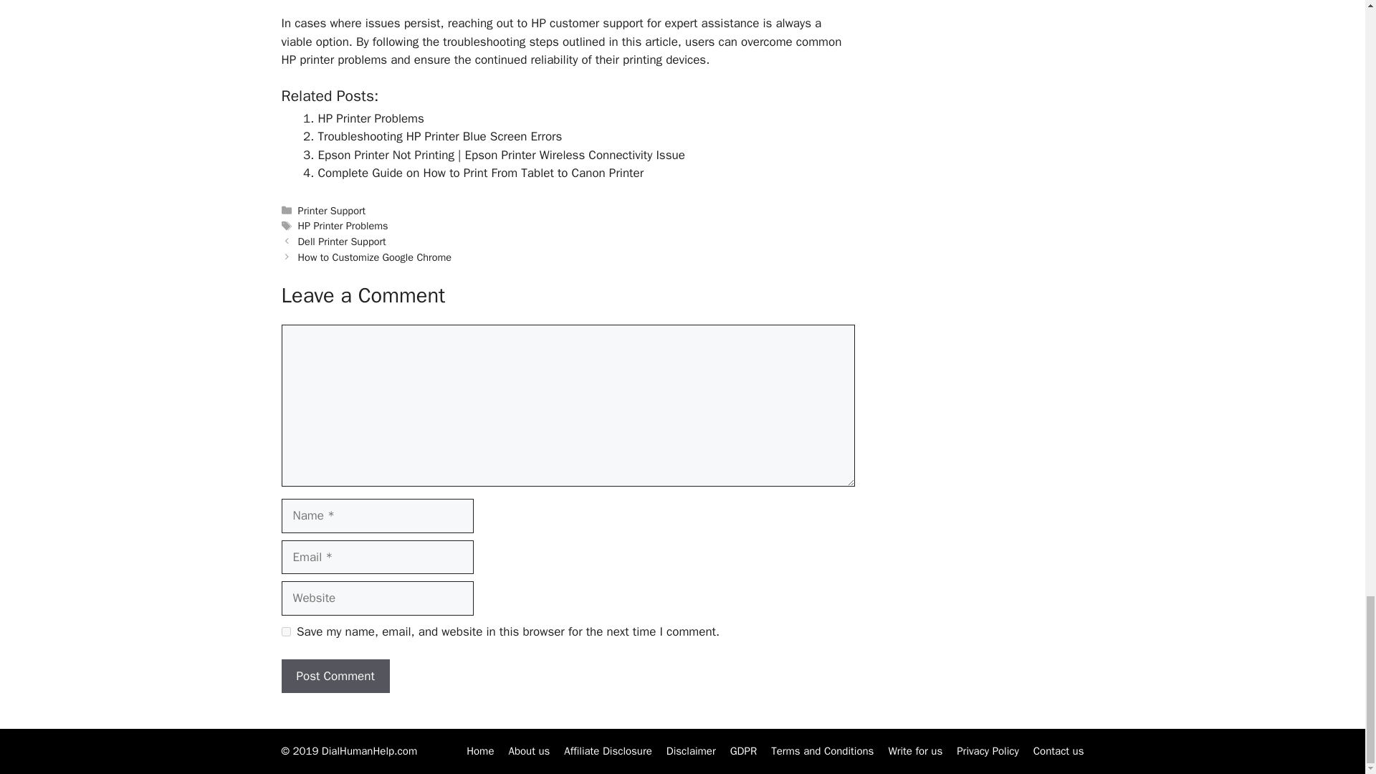 The width and height of the screenshot is (1376, 774). I want to click on Post Comment, so click(335, 677).